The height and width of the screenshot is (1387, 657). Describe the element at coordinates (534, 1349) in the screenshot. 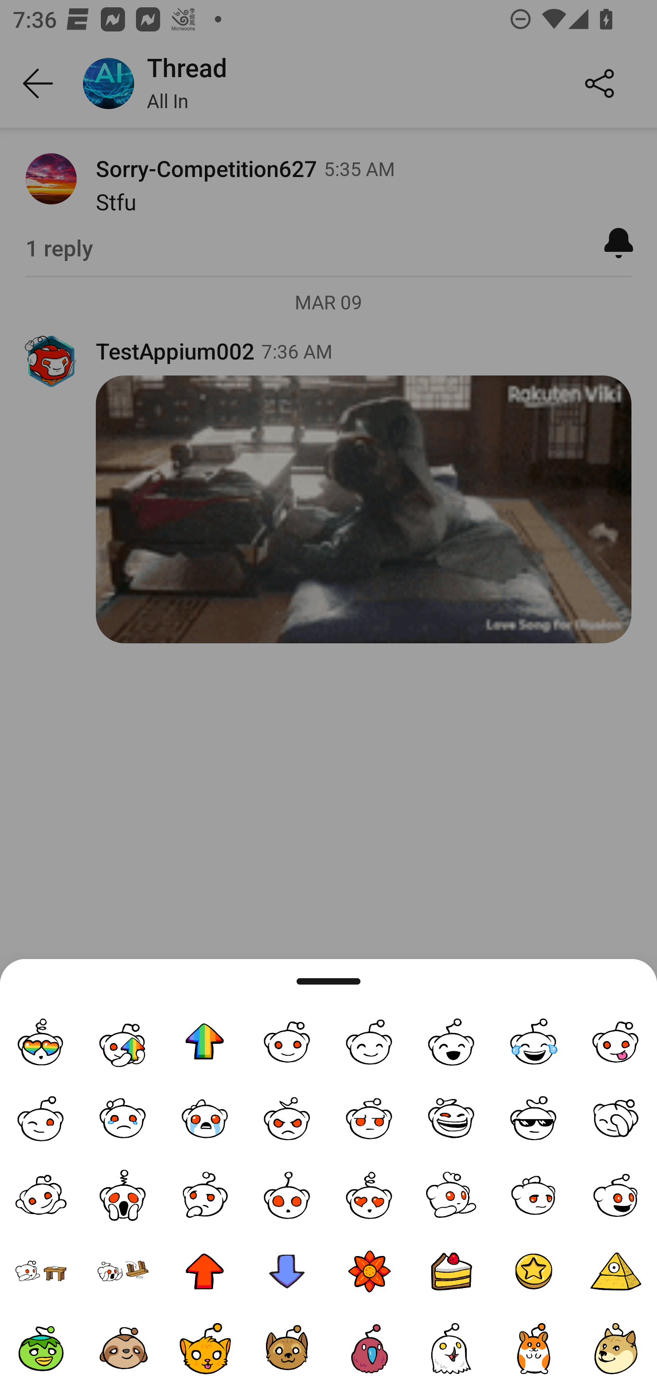

I see `hamster` at that location.